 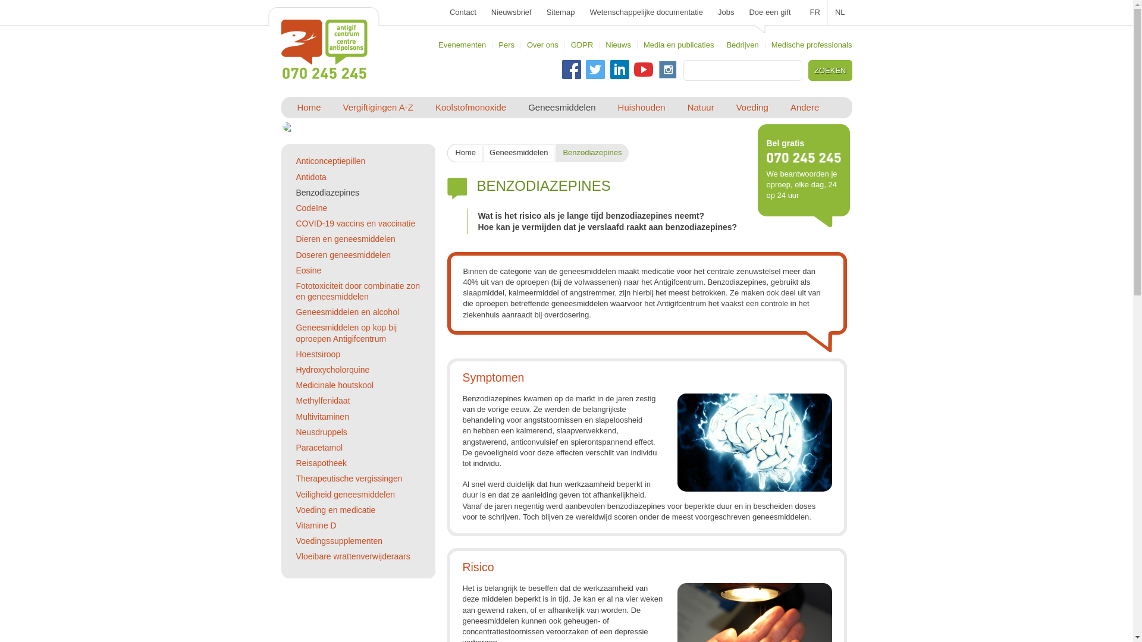 I want to click on Vloeibare wrattenverwijderaars, so click(x=353, y=556).